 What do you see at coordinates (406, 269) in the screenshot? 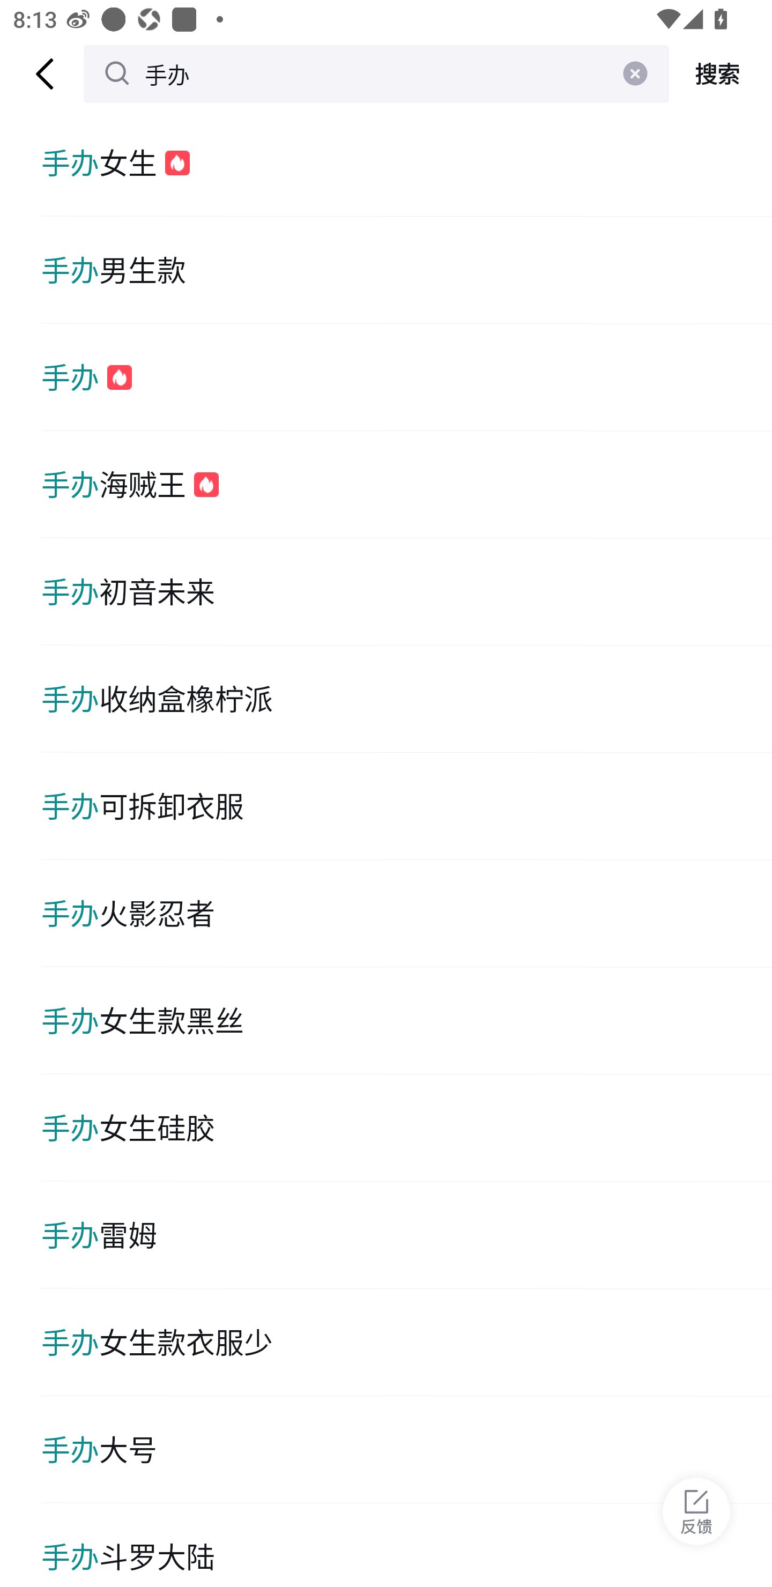
I see `手办男生款` at bounding box center [406, 269].